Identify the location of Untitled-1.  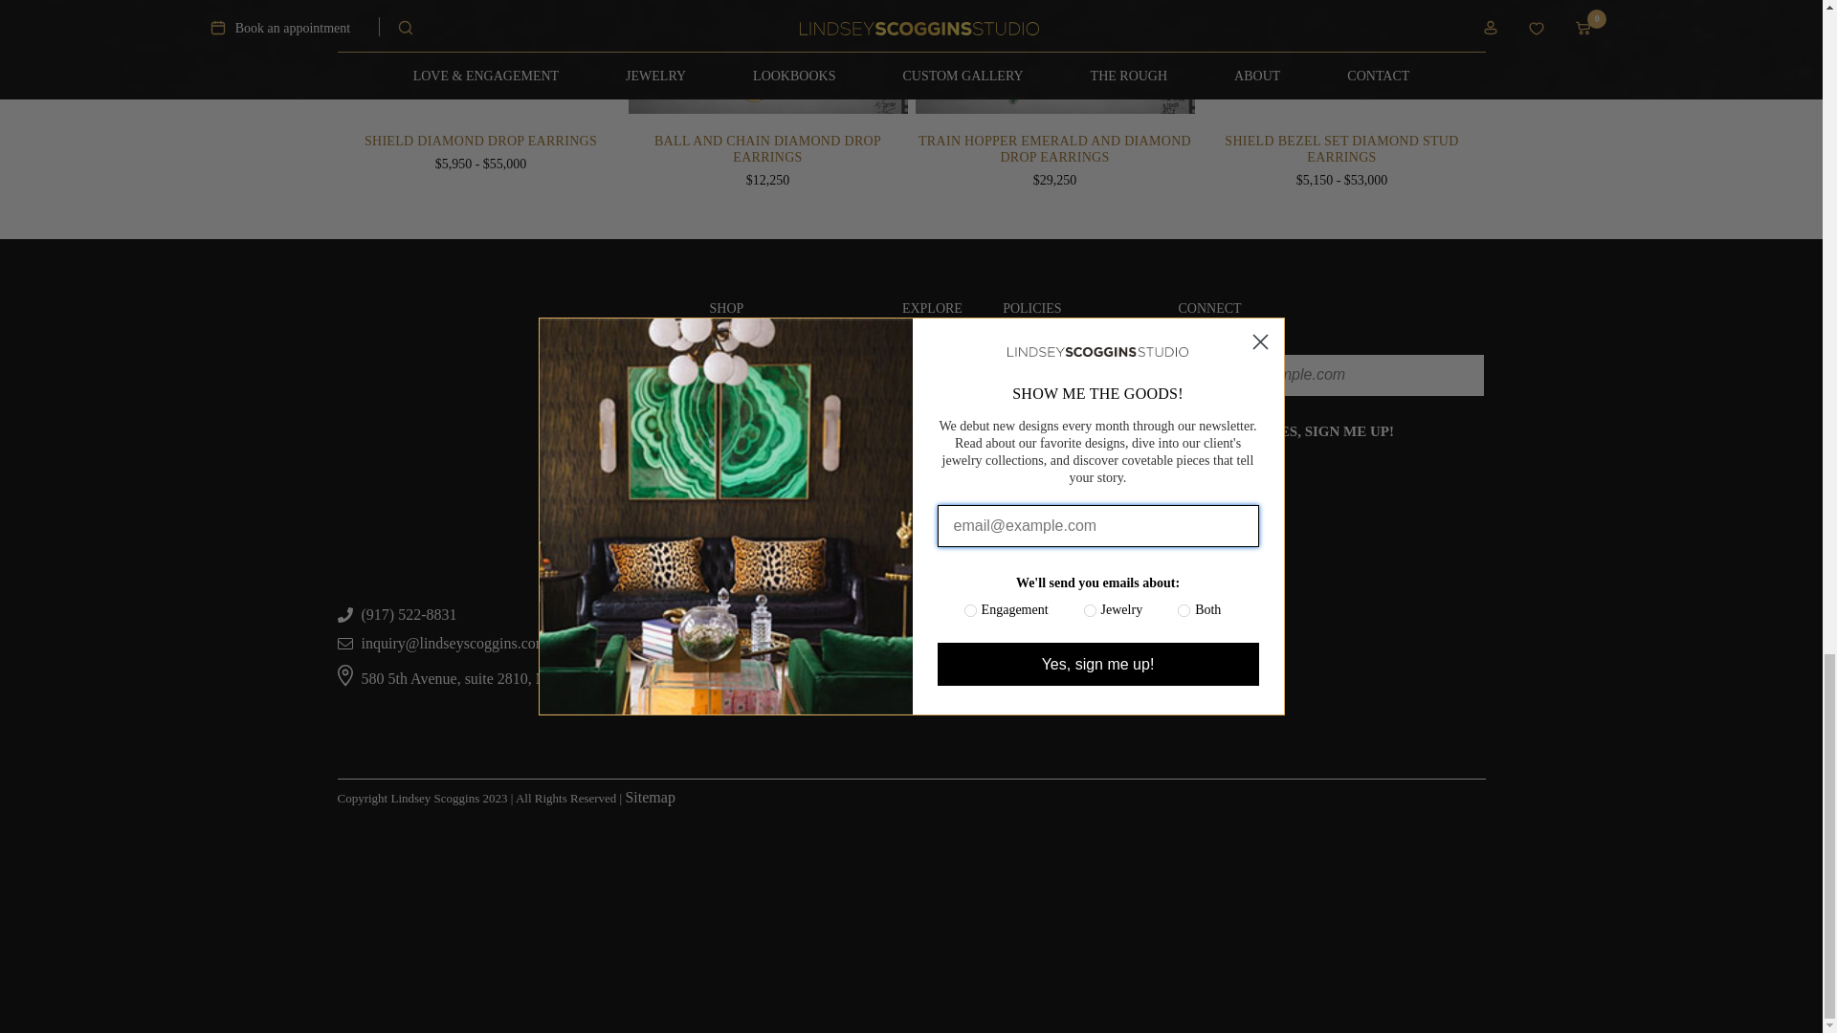
(1190, 490).